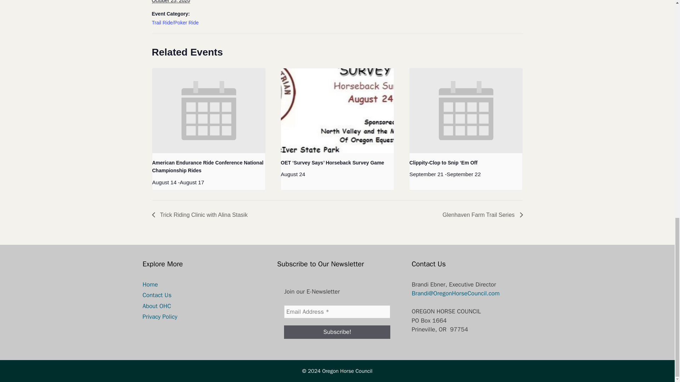  I want to click on Subscribe!, so click(337, 332).